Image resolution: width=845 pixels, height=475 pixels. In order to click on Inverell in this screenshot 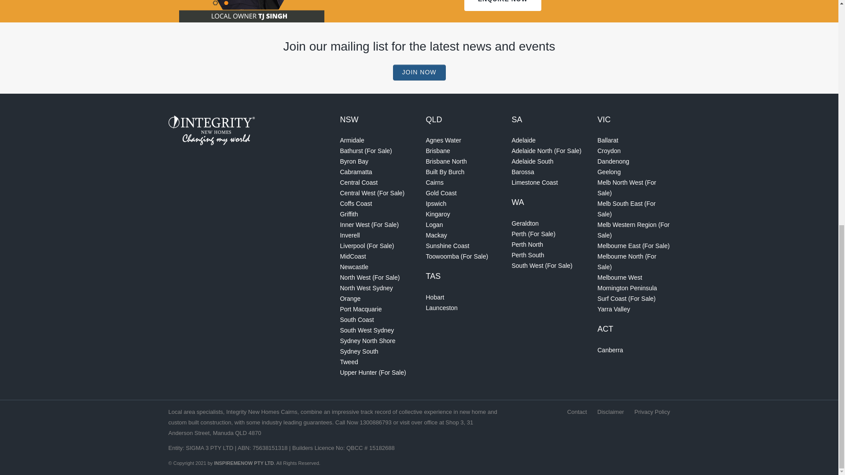, I will do `click(349, 235)`.